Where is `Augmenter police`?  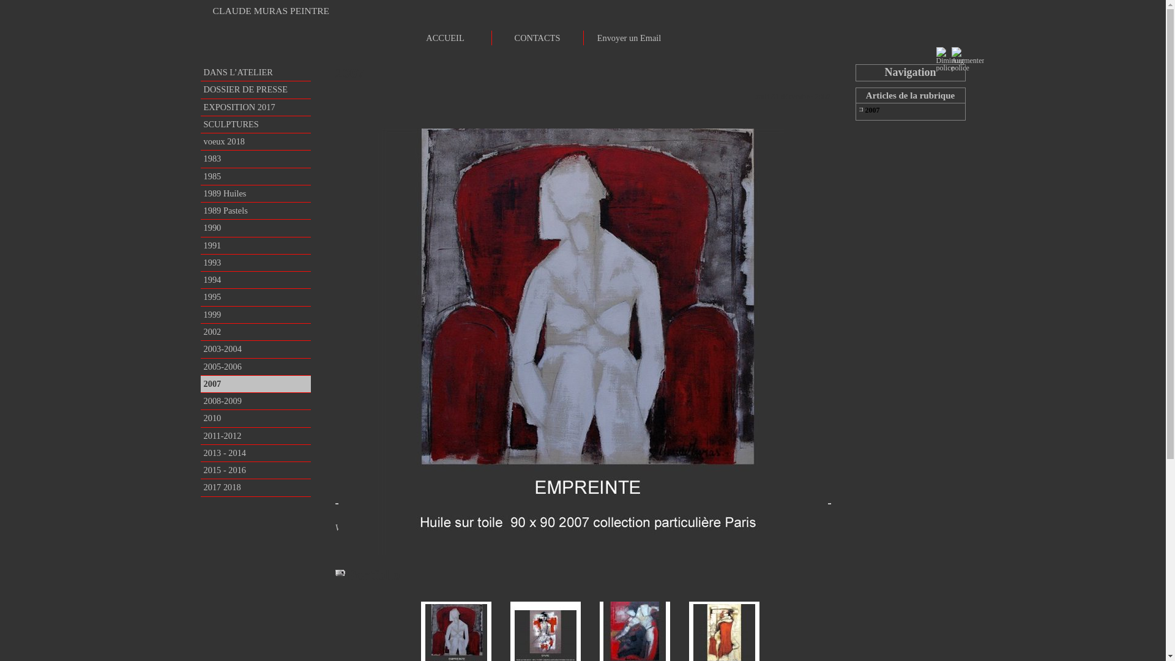 Augmenter police is located at coordinates (956, 52).